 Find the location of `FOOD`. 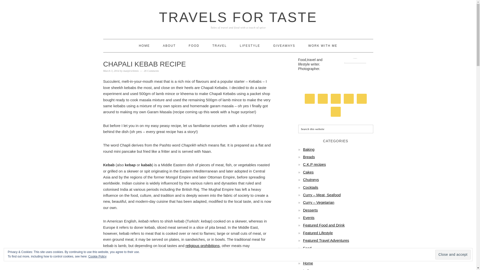

FOOD is located at coordinates (194, 45).